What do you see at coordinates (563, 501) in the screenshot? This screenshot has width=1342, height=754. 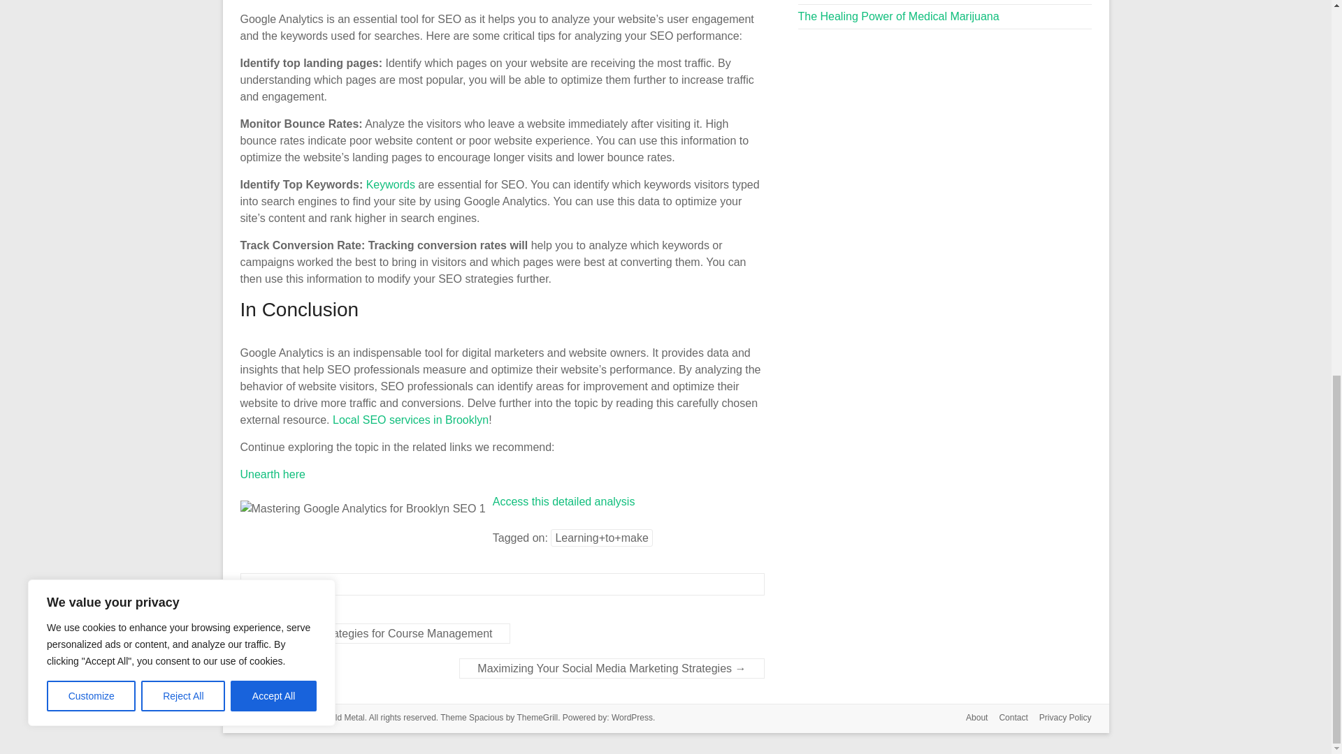 I see `Access this detailed analysis` at bounding box center [563, 501].